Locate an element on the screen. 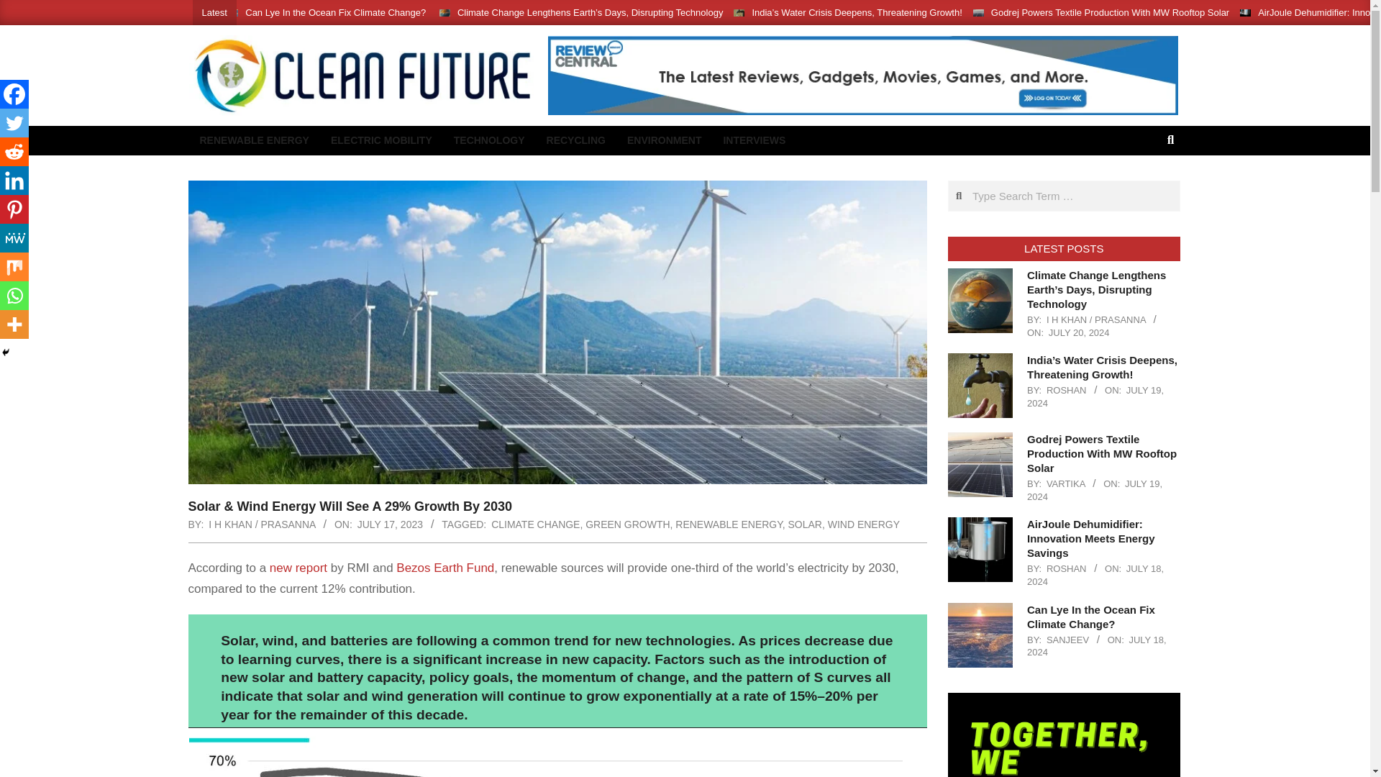 This screenshot has width=1381, height=777. ELECTRIC MOBILITY is located at coordinates (381, 140).